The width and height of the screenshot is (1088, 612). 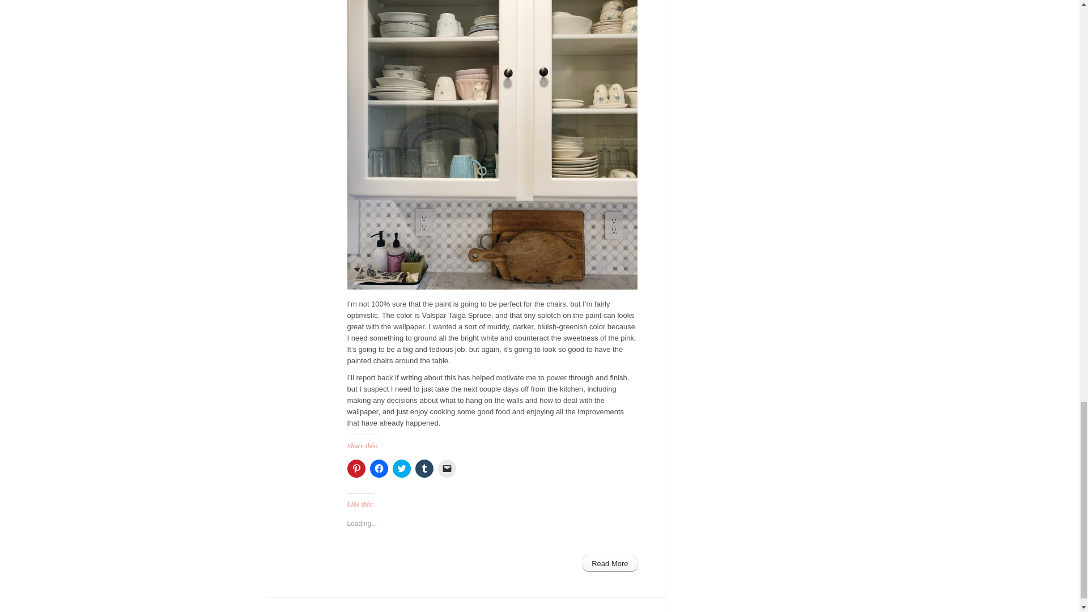 What do you see at coordinates (379, 469) in the screenshot?
I see `Click to share on Facebook` at bounding box center [379, 469].